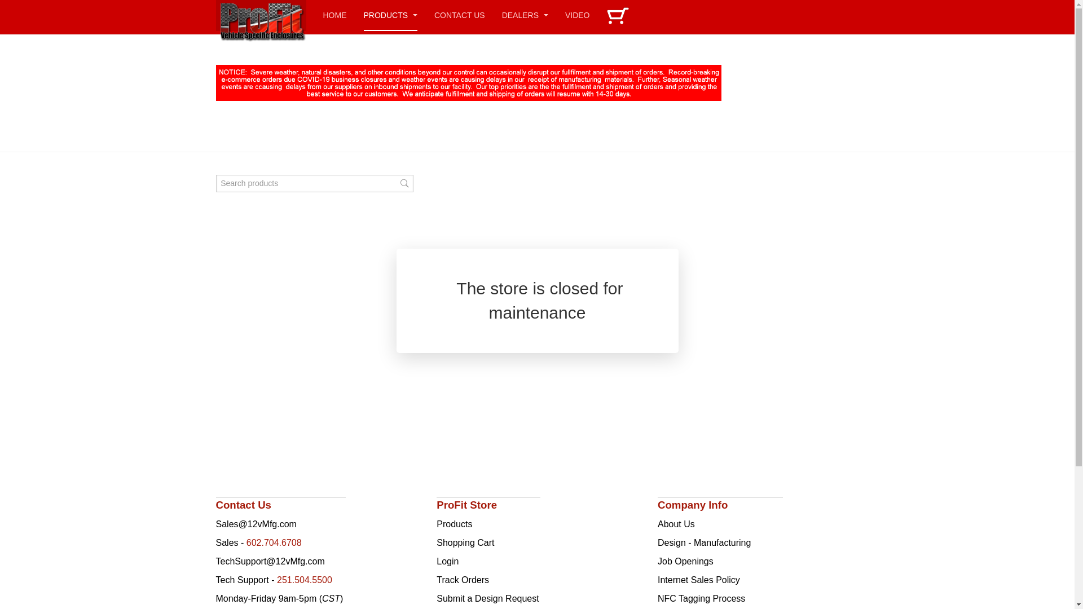 Image resolution: width=1083 pixels, height=609 pixels. What do you see at coordinates (702, 599) in the screenshot?
I see `NFC Tagging Process` at bounding box center [702, 599].